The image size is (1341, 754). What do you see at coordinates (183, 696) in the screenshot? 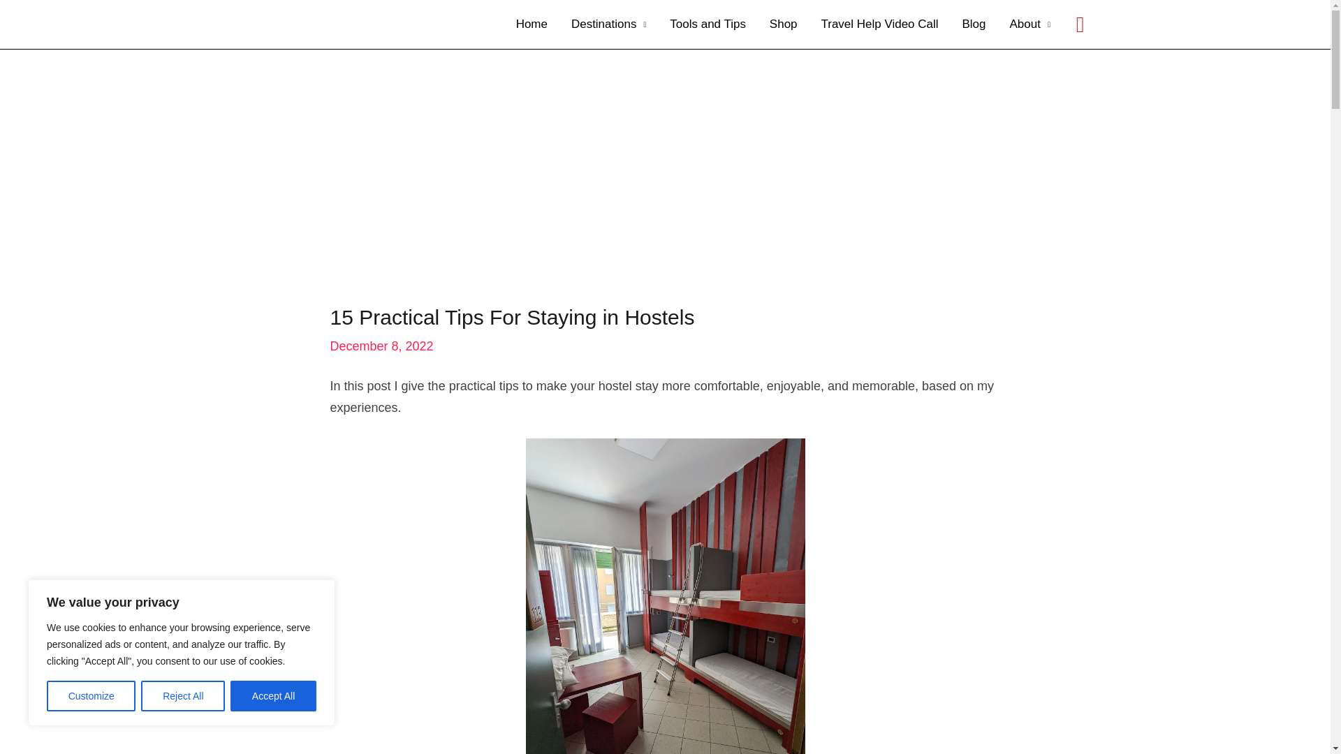
I see `Reject All` at bounding box center [183, 696].